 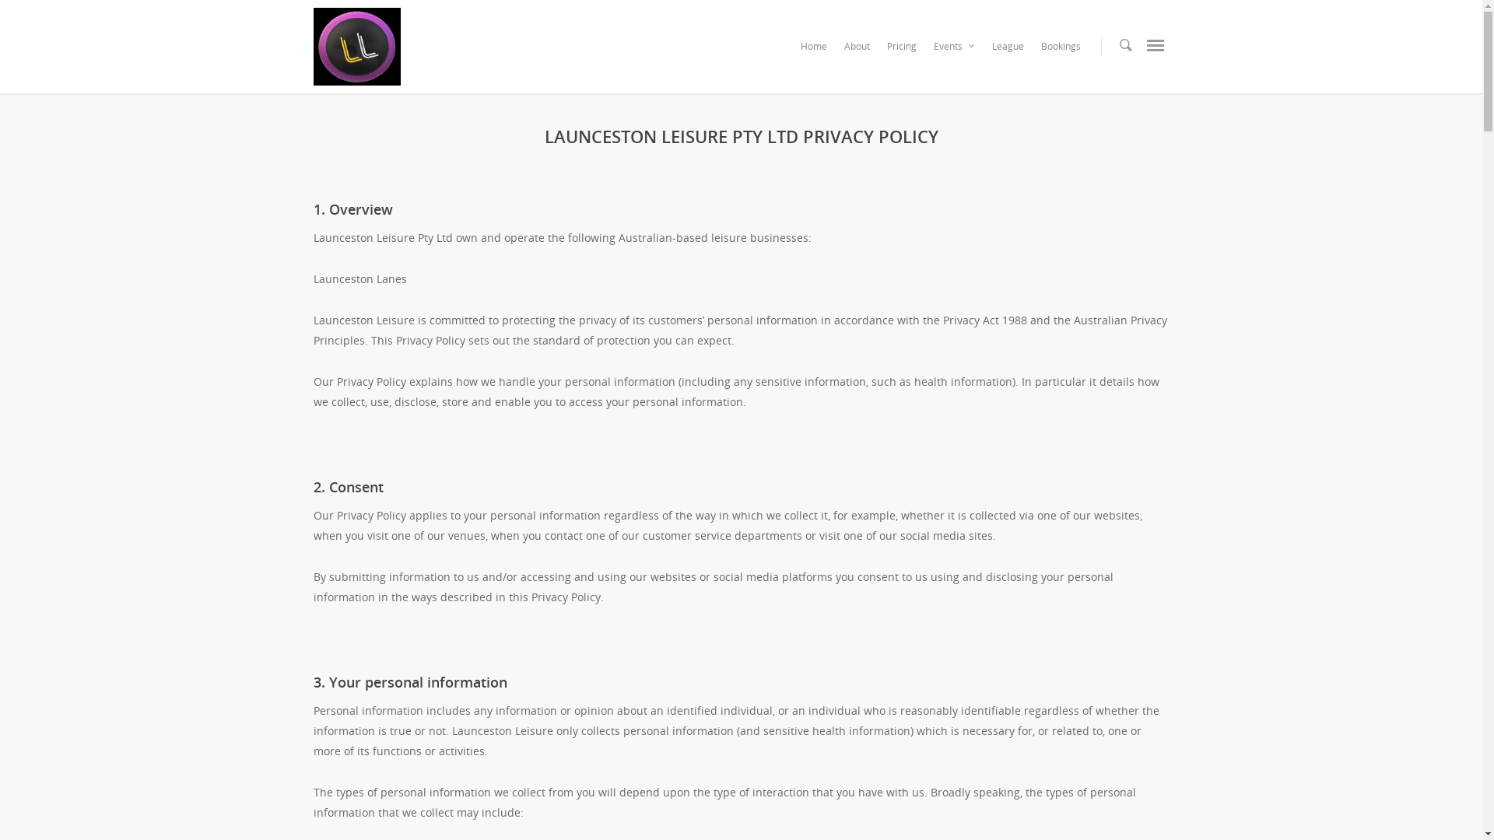 What do you see at coordinates (856, 51) in the screenshot?
I see `About` at bounding box center [856, 51].